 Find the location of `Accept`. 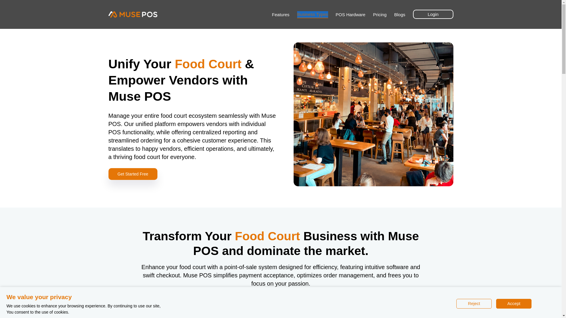

Accept is located at coordinates (514, 304).